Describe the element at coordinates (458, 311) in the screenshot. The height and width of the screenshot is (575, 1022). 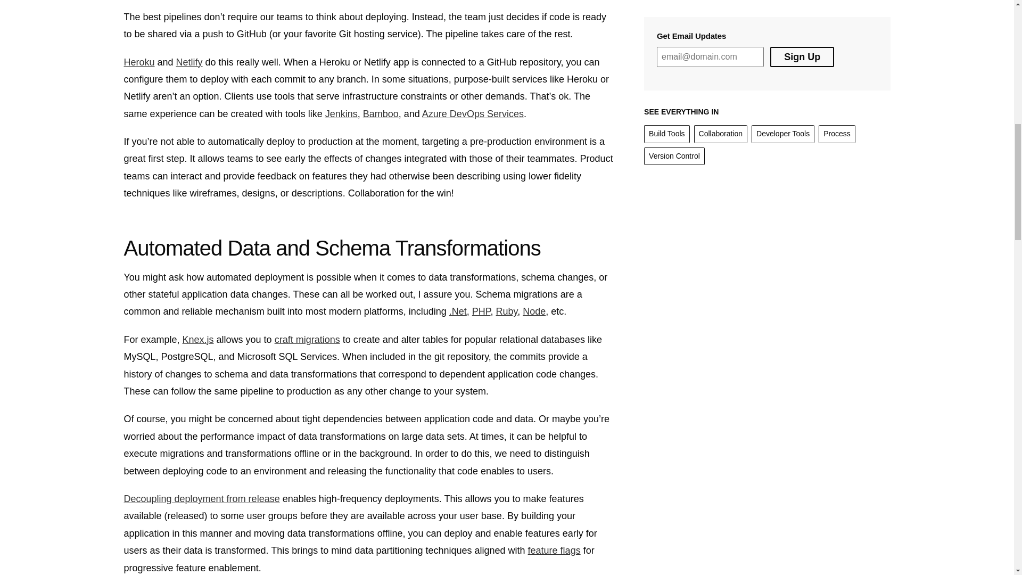
I see `.Net` at that location.